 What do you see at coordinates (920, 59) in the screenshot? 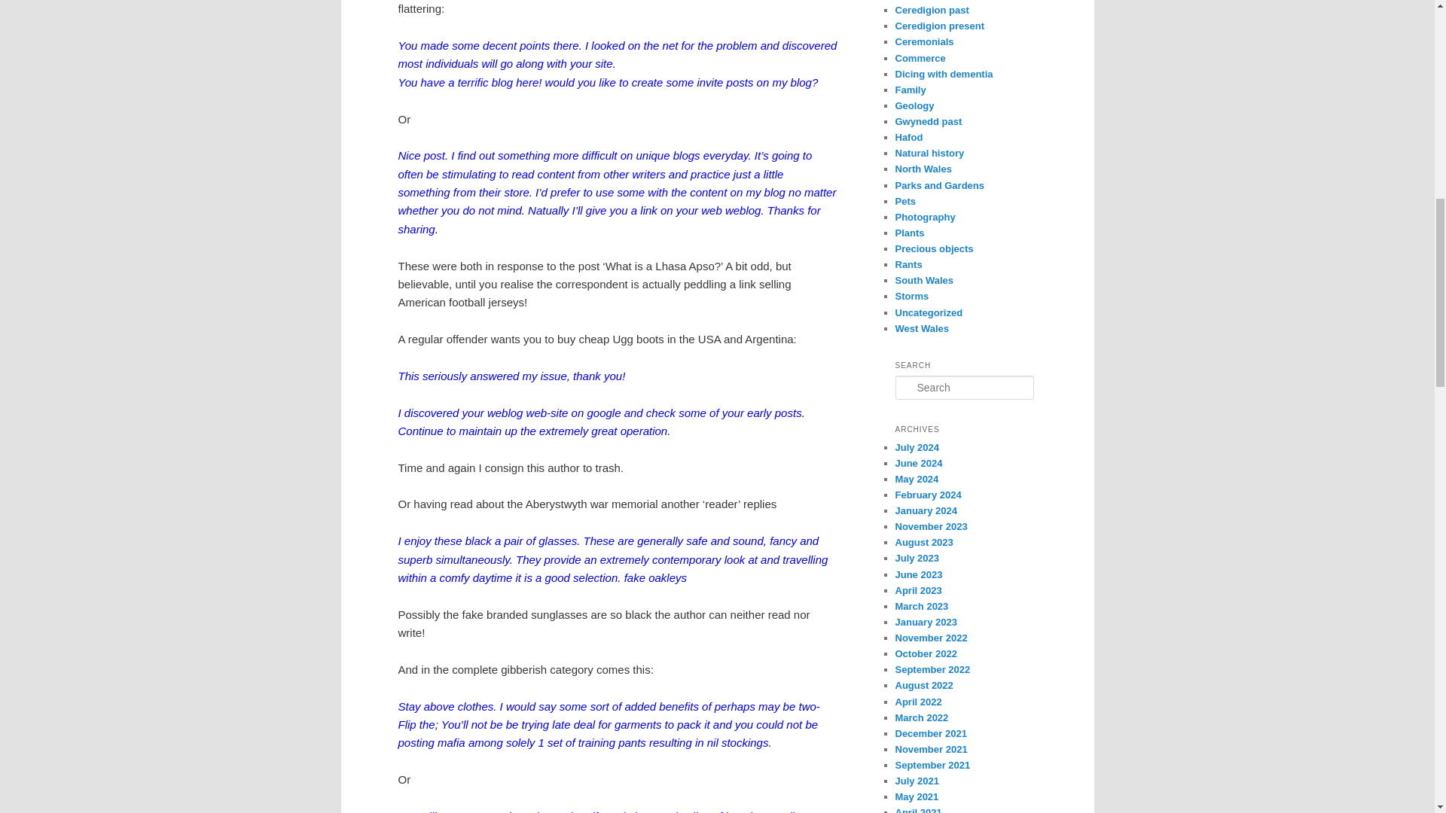
I see `Commerce` at bounding box center [920, 59].